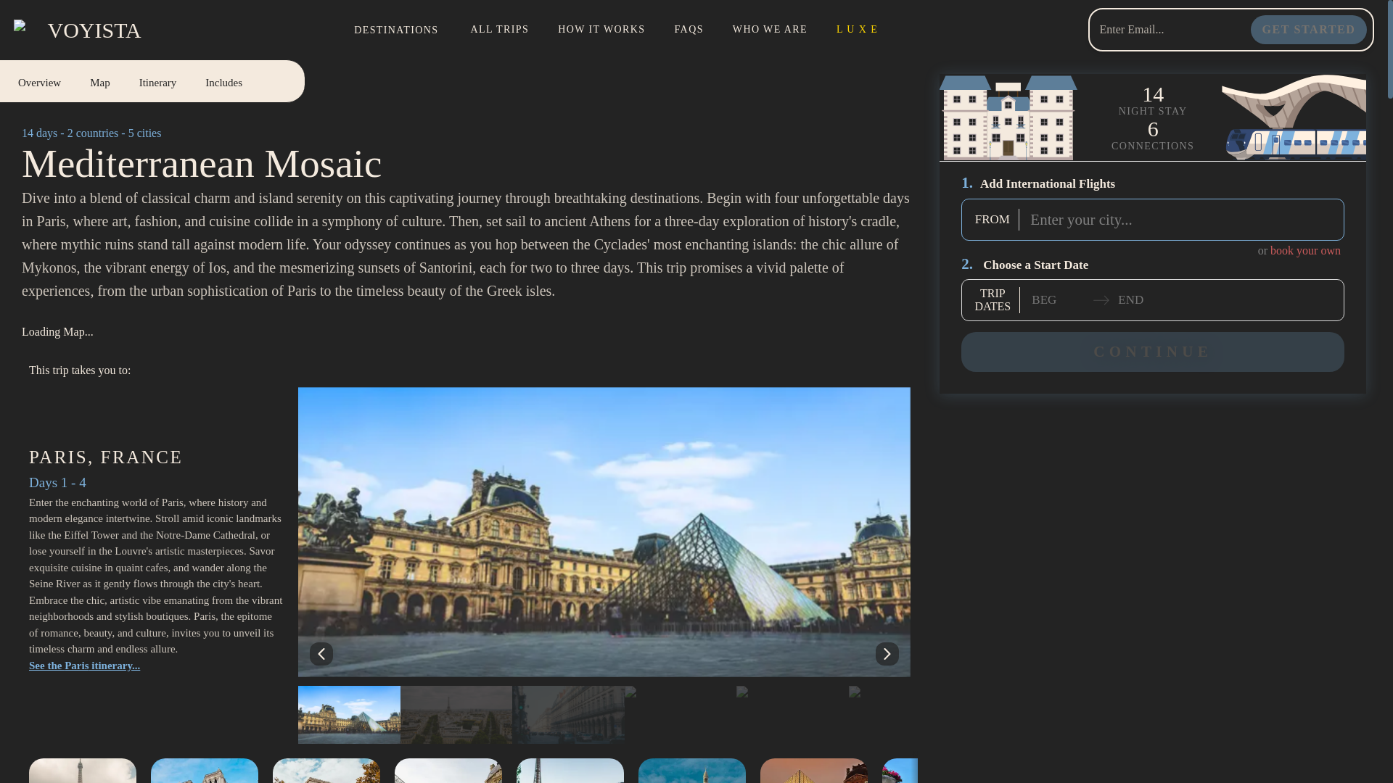  Describe the element at coordinates (100, 80) in the screenshot. I see `Itinerary` at that location.